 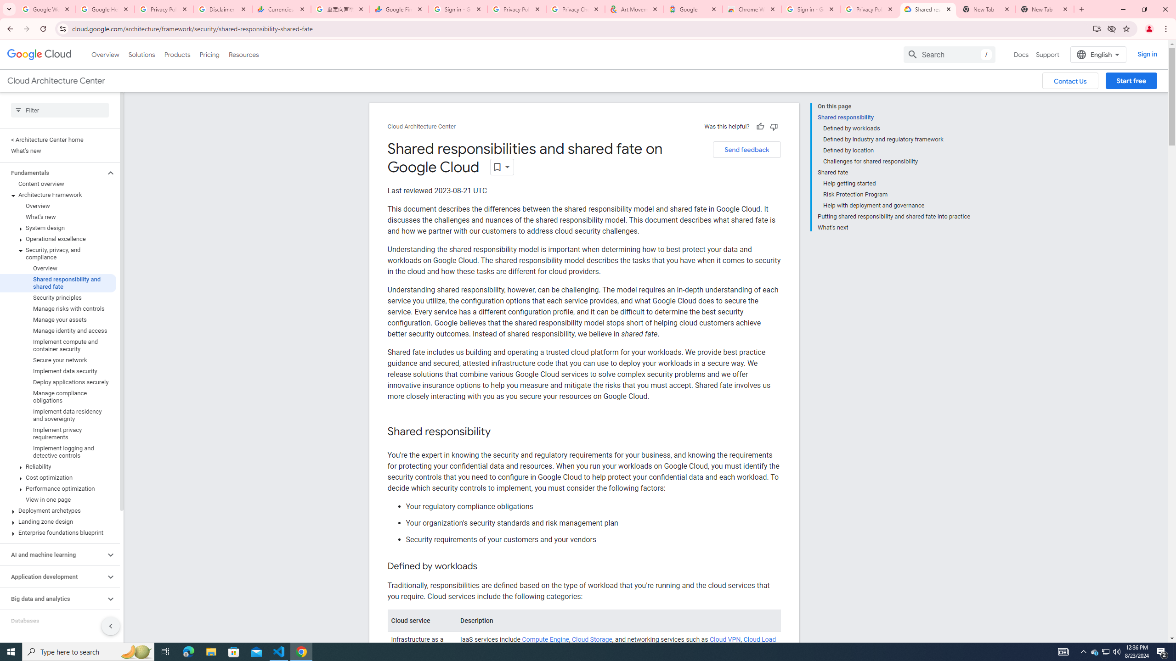 What do you see at coordinates (58, 360) in the screenshot?
I see `Secure your network` at bounding box center [58, 360].